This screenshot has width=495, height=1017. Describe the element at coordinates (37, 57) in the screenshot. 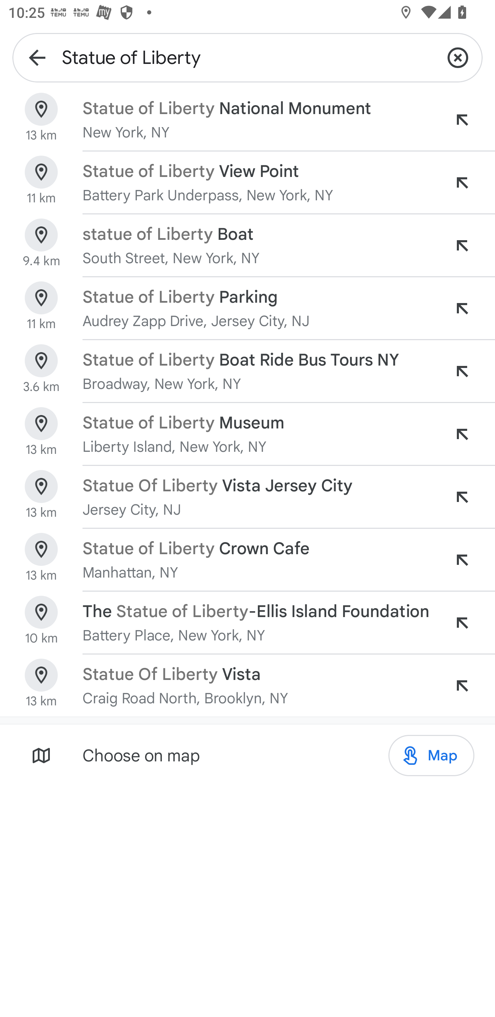

I see `Navigate up` at that location.